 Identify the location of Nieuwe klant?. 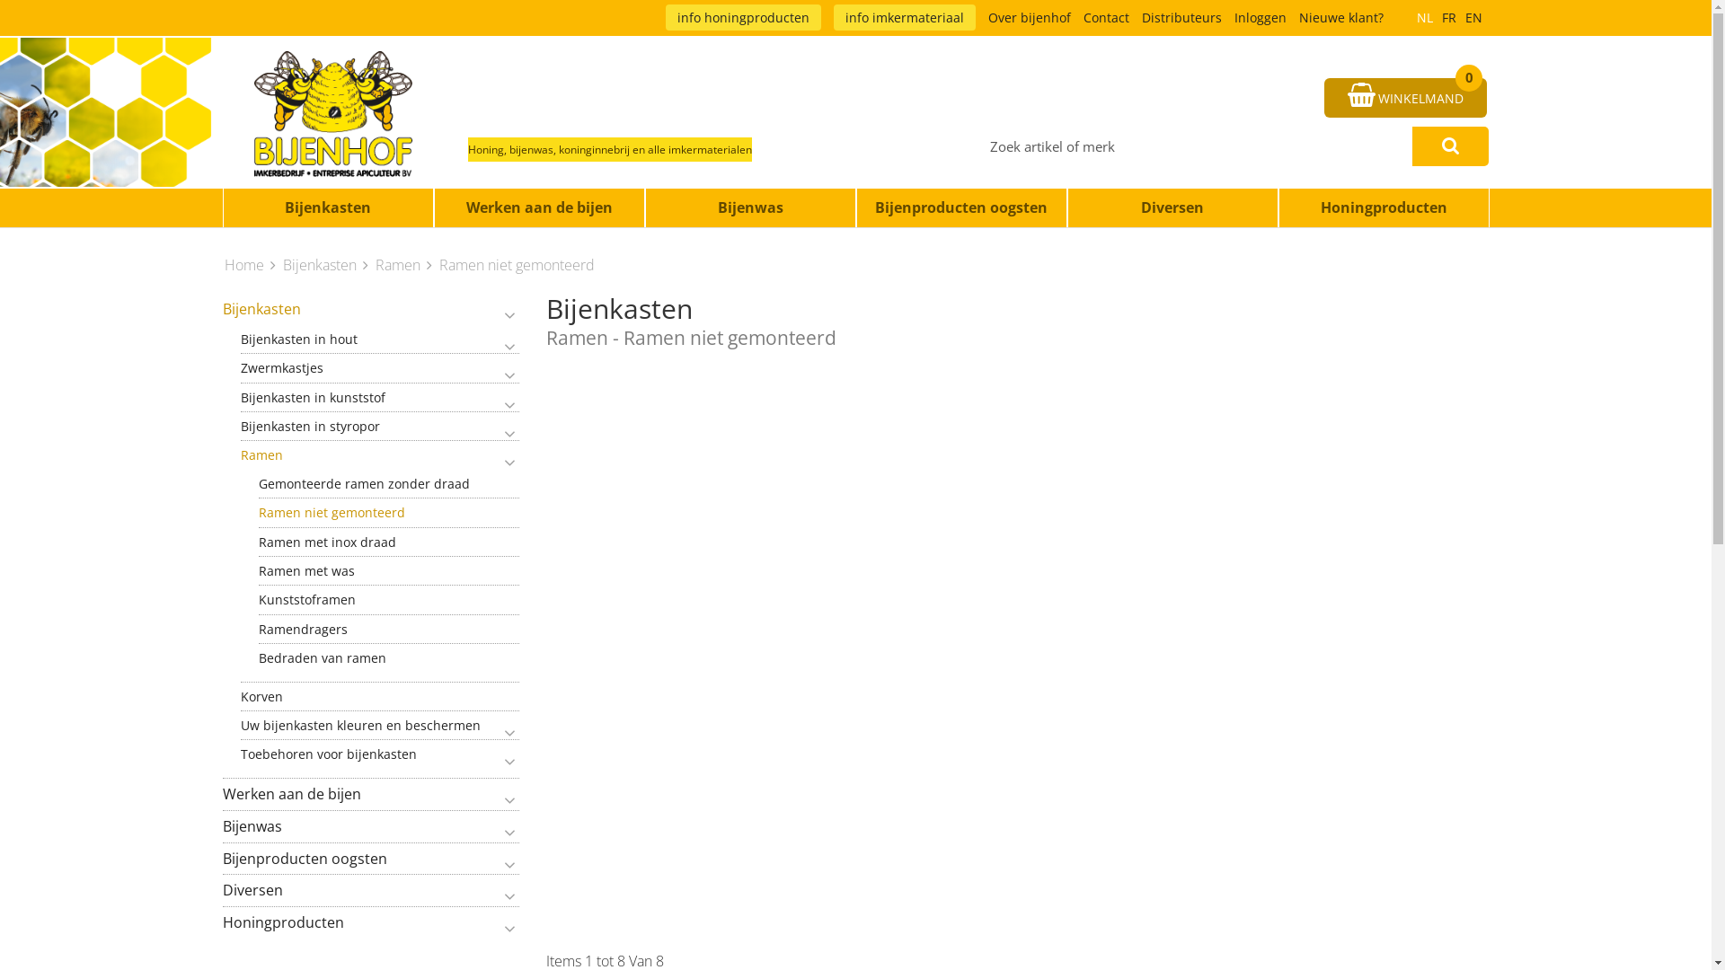
(1341, 18).